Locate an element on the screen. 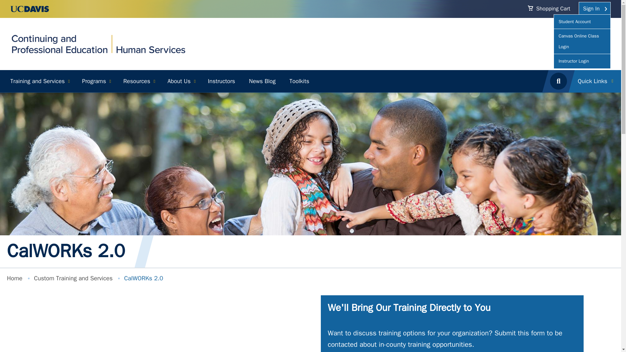 Image resolution: width=626 pixels, height=352 pixels. Sign In is located at coordinates (595, 9).